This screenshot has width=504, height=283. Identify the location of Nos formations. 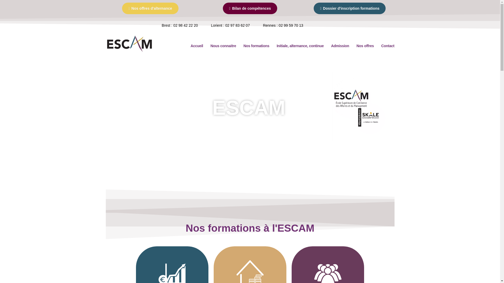
(256, 46).